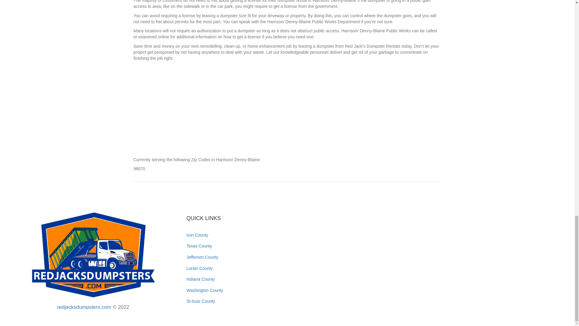 The width and height of the screenshot is (579, 326). I want to click on redjacksdumpsters.com, so click(84, 307).